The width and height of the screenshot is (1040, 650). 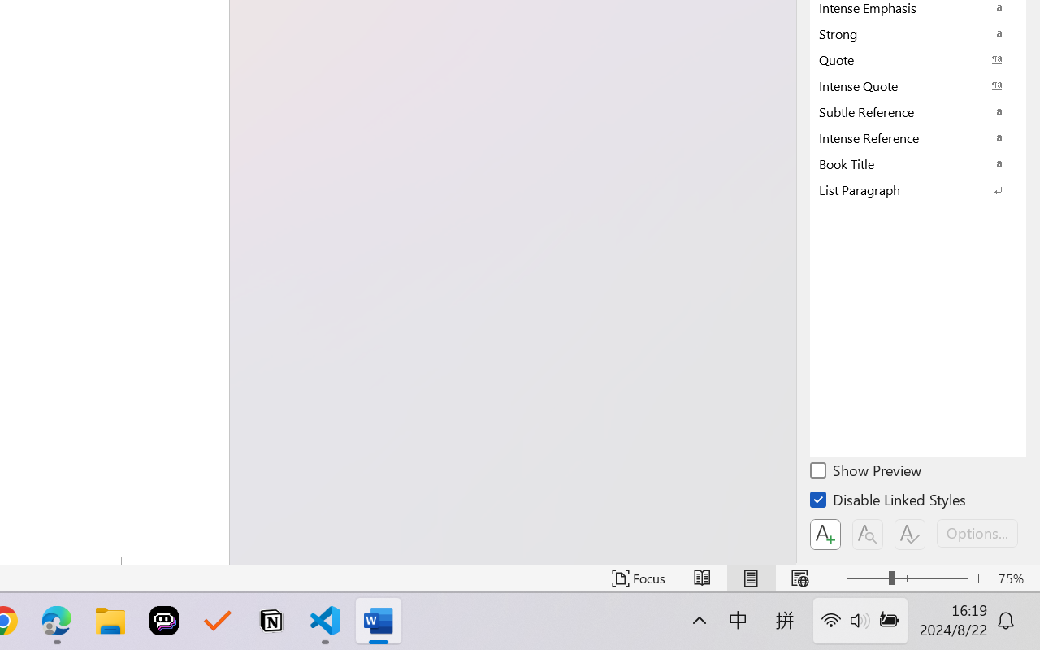 What do you see at coordinates (918, 163) in the screenshot?
I see `Book Title` at bounding box center [918, 163].